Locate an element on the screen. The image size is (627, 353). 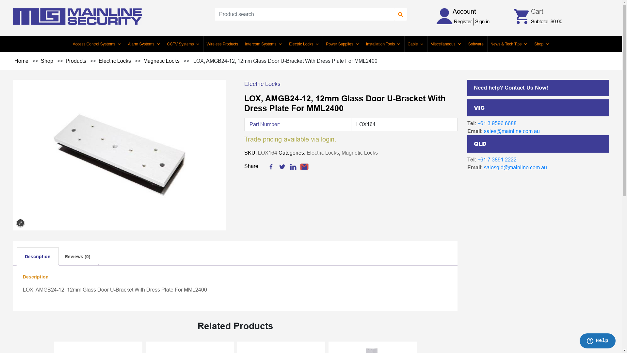
LOX, AMGB4-12 Glass Door Bracket (EM3500M) is located at coordinates (120, 155).